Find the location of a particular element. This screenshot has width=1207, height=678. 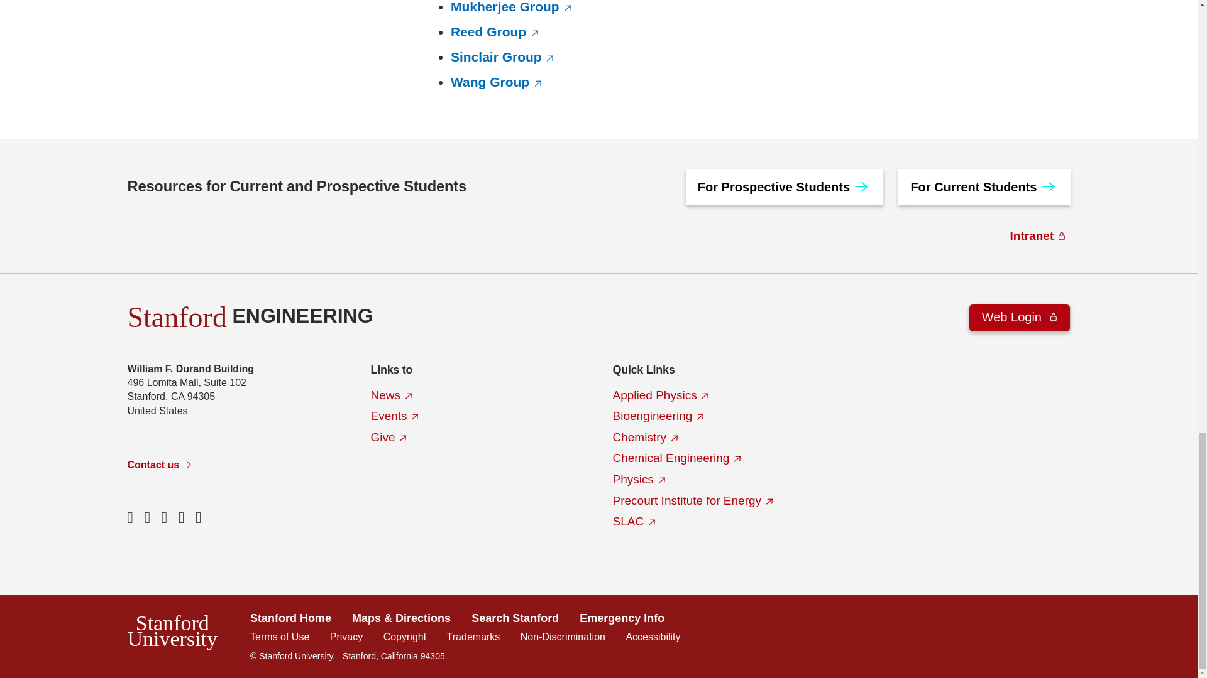

Privacy and cookie policy is located at coordinates (346, 637).